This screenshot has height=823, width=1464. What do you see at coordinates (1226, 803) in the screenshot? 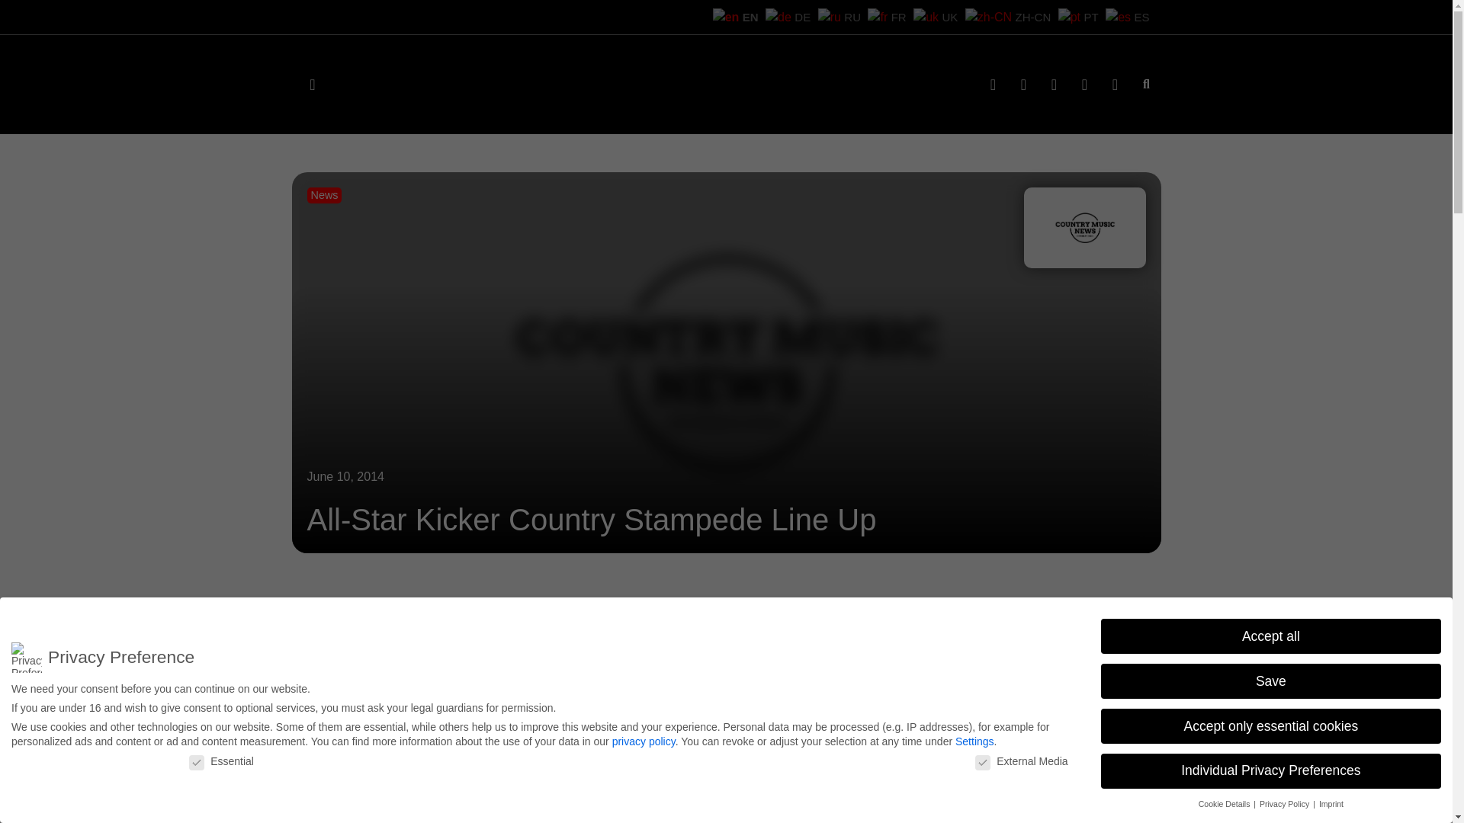
I see `Cookie Details` at bounding box center [1226, 803].